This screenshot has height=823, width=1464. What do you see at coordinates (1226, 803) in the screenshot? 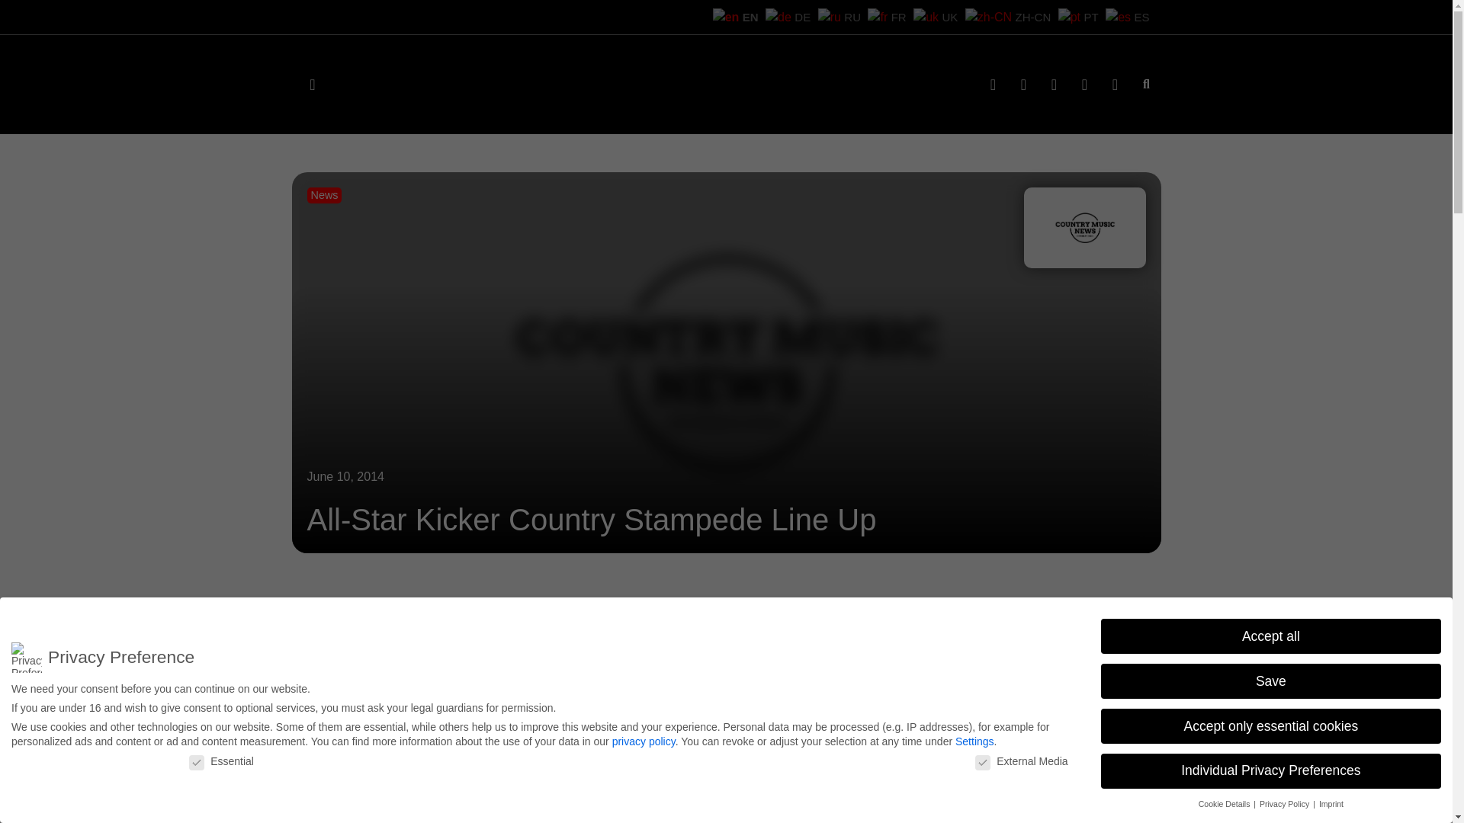
I see `Cookie Details` at bounding box center [1226, 803].